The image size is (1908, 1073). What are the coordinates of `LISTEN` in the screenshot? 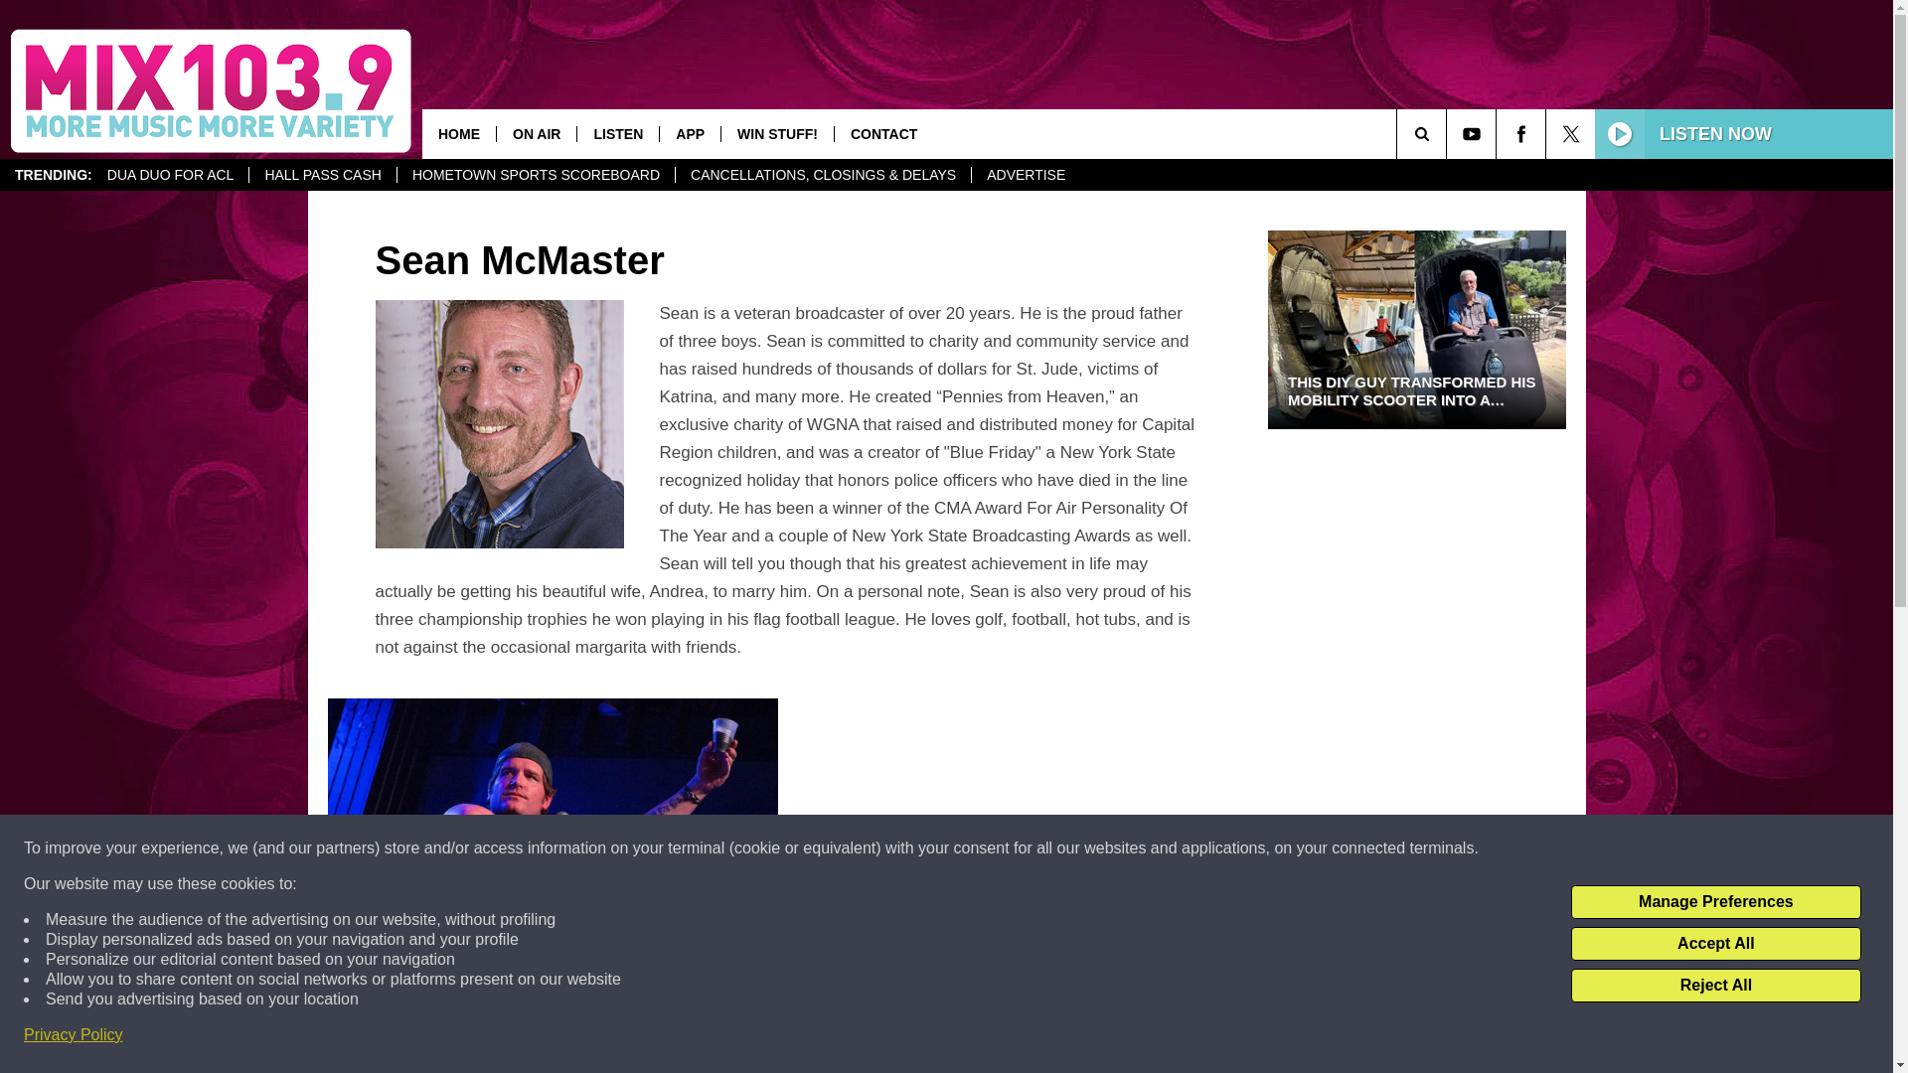 It's located at (616, 133).